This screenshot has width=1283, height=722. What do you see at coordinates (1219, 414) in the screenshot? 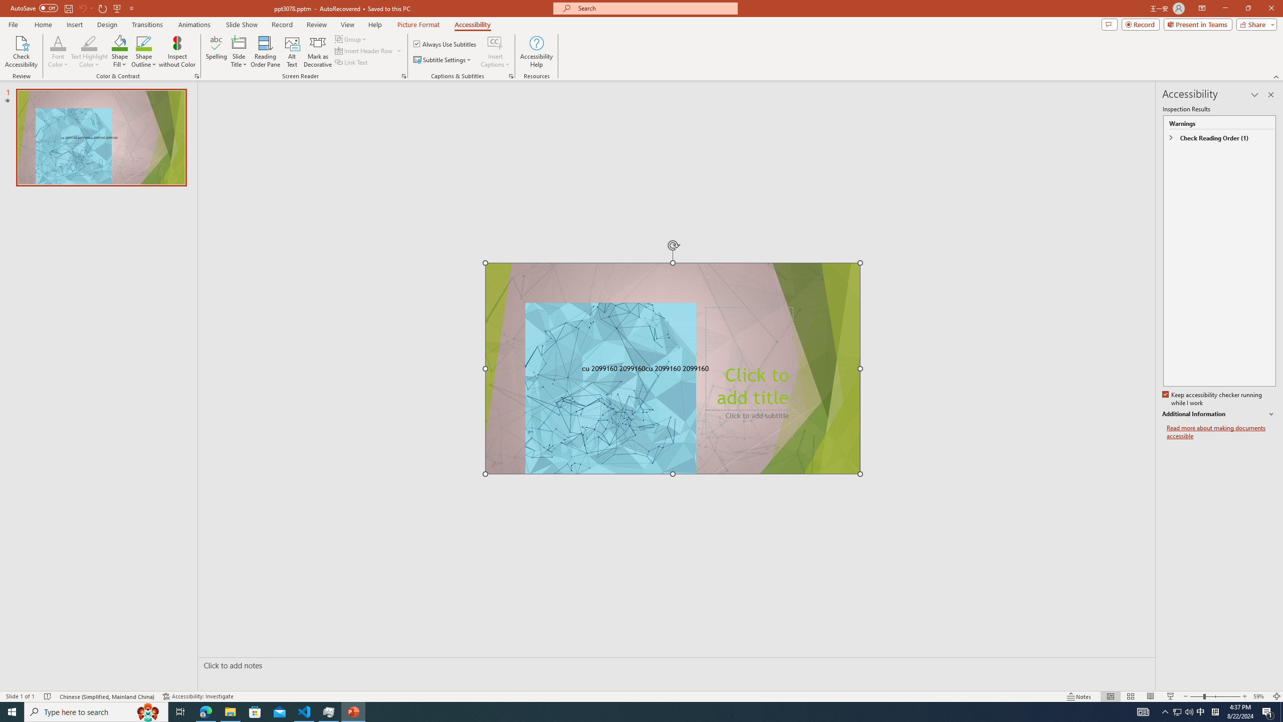
I see `Additional Information` at bounding box center [1219, 414].